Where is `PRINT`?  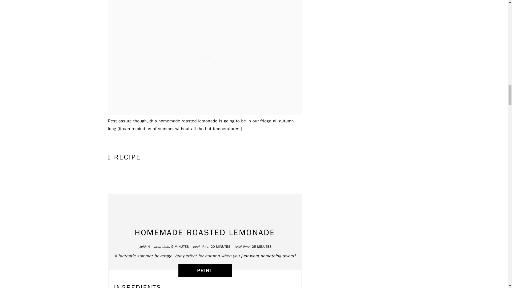
PRINT is located at coordinates (205, 270).